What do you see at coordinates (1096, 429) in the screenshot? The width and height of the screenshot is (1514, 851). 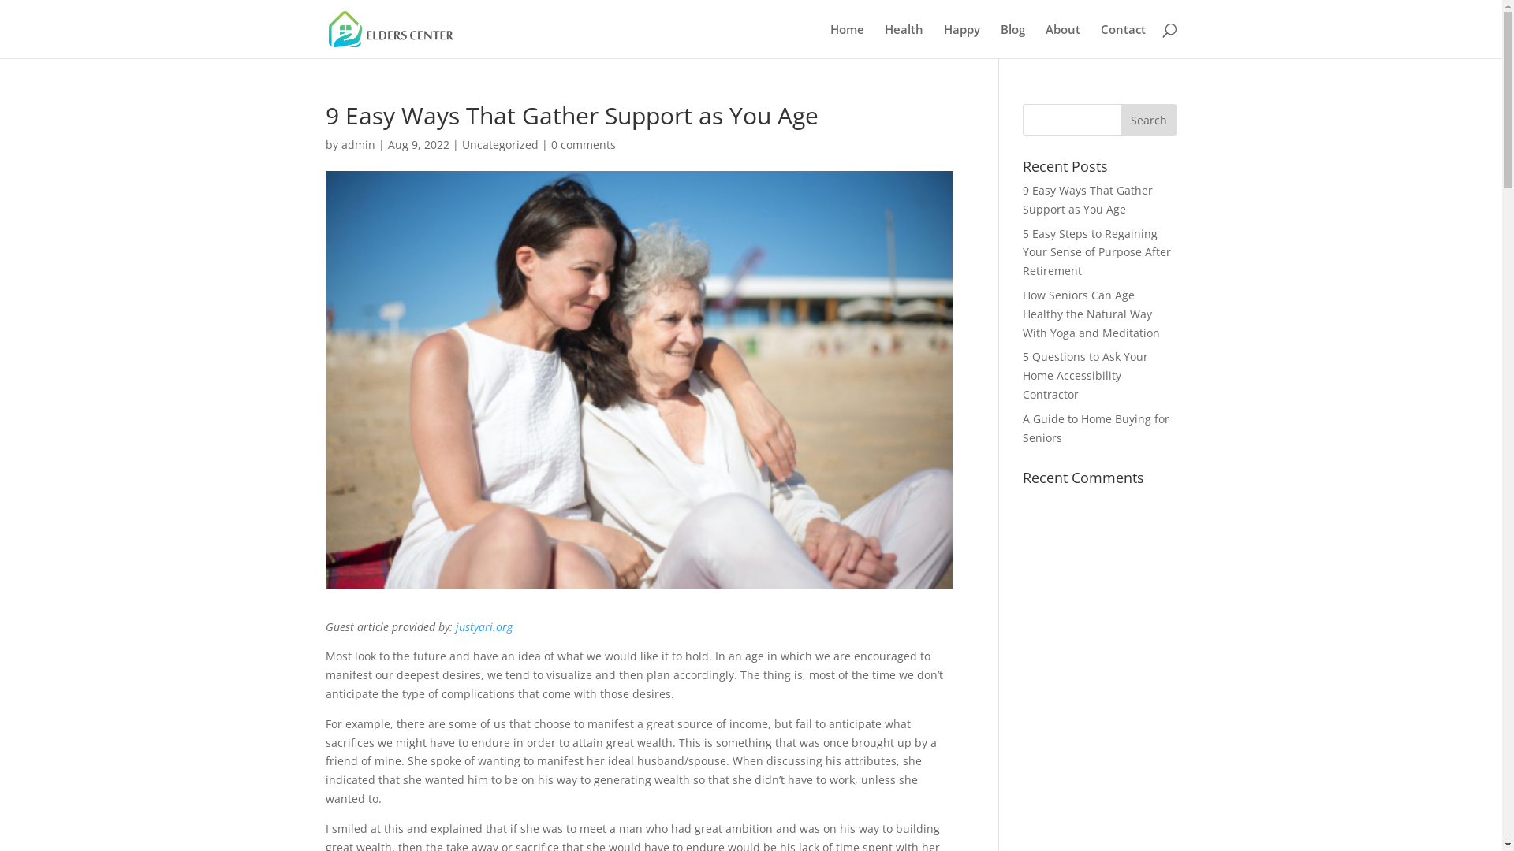 I see `A Guide to Home Buying for Seniors` at bounding box center [1096, 429].